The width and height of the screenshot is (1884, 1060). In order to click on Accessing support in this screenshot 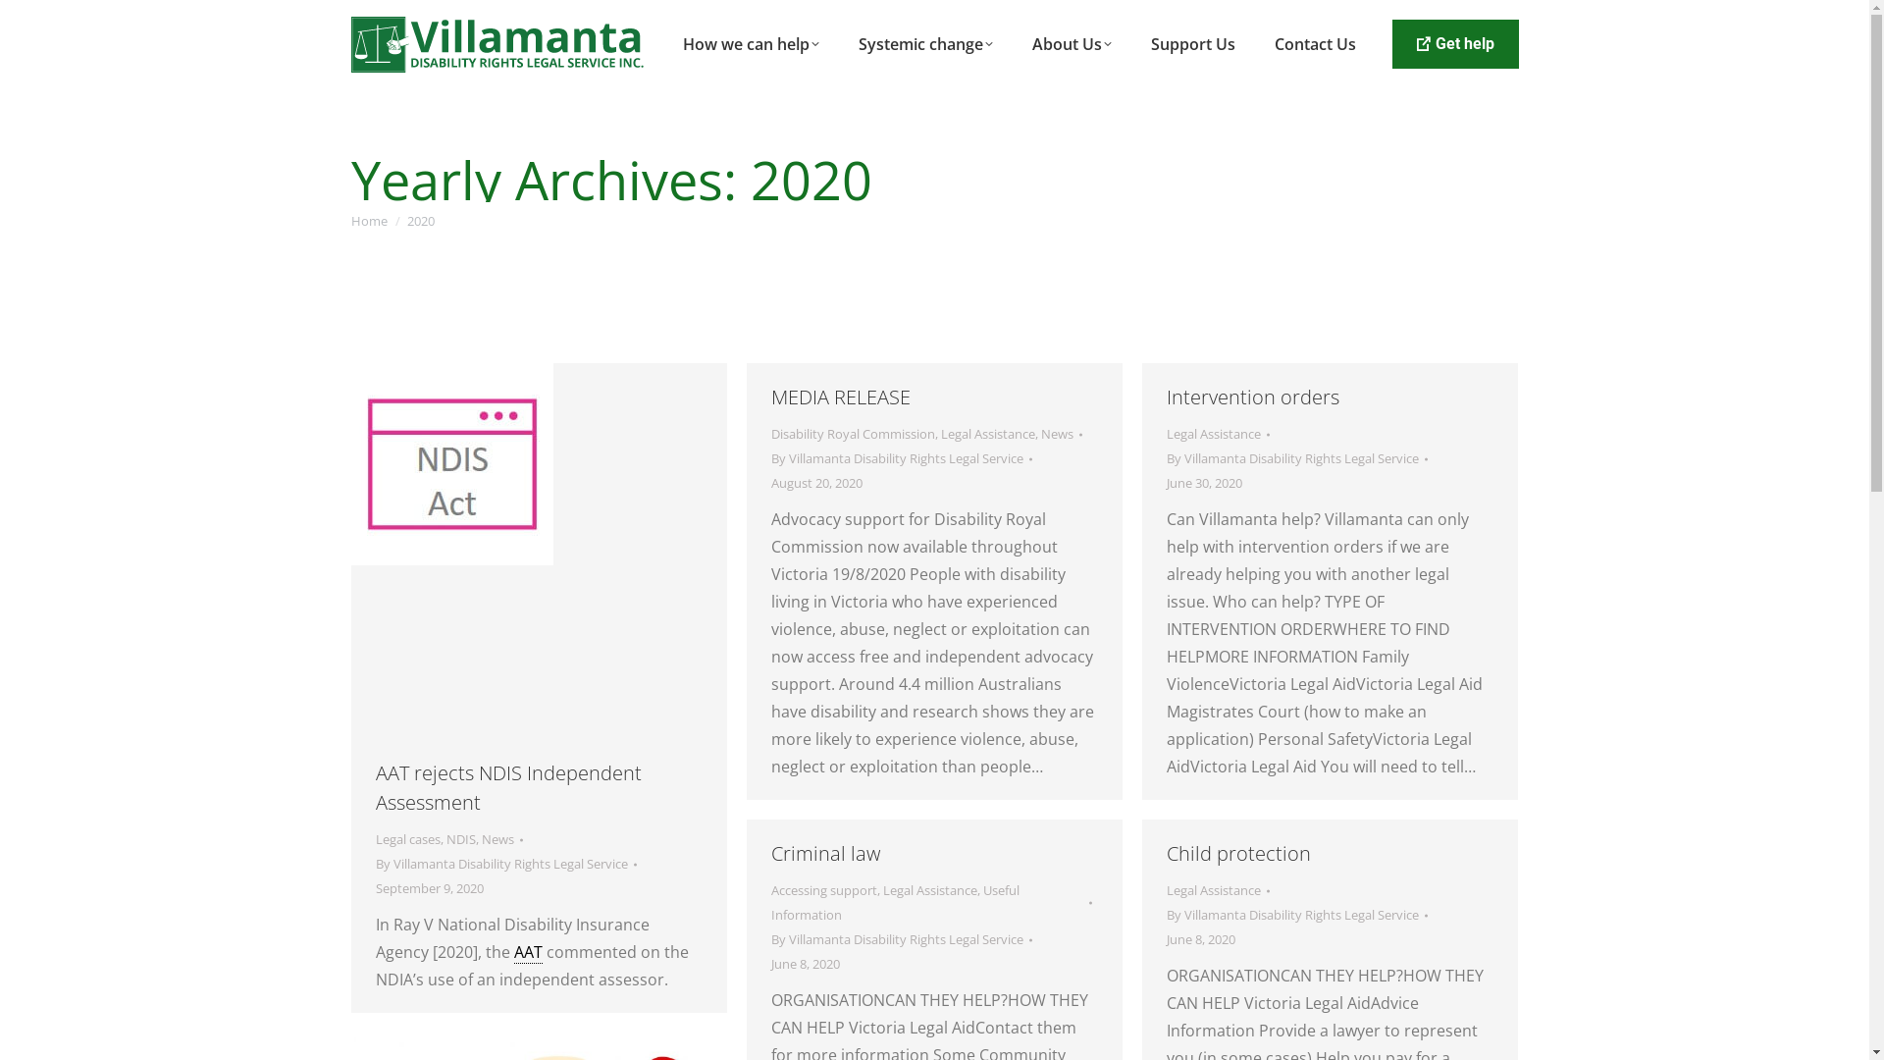, I will do `click(824, 890)`.